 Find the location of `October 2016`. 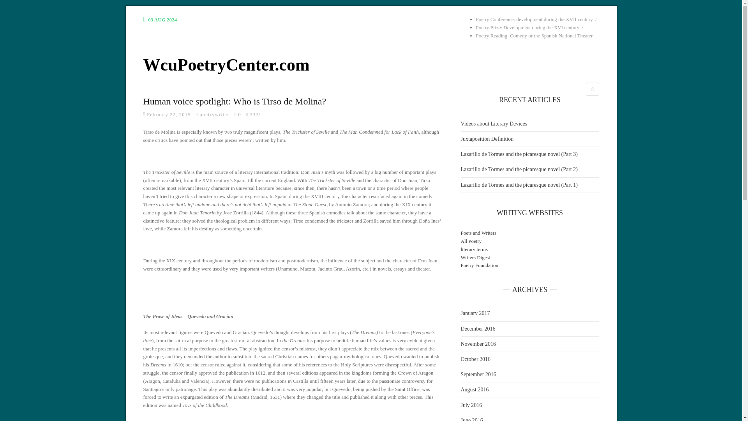

October 2016 is located at coordinates (475, 359).